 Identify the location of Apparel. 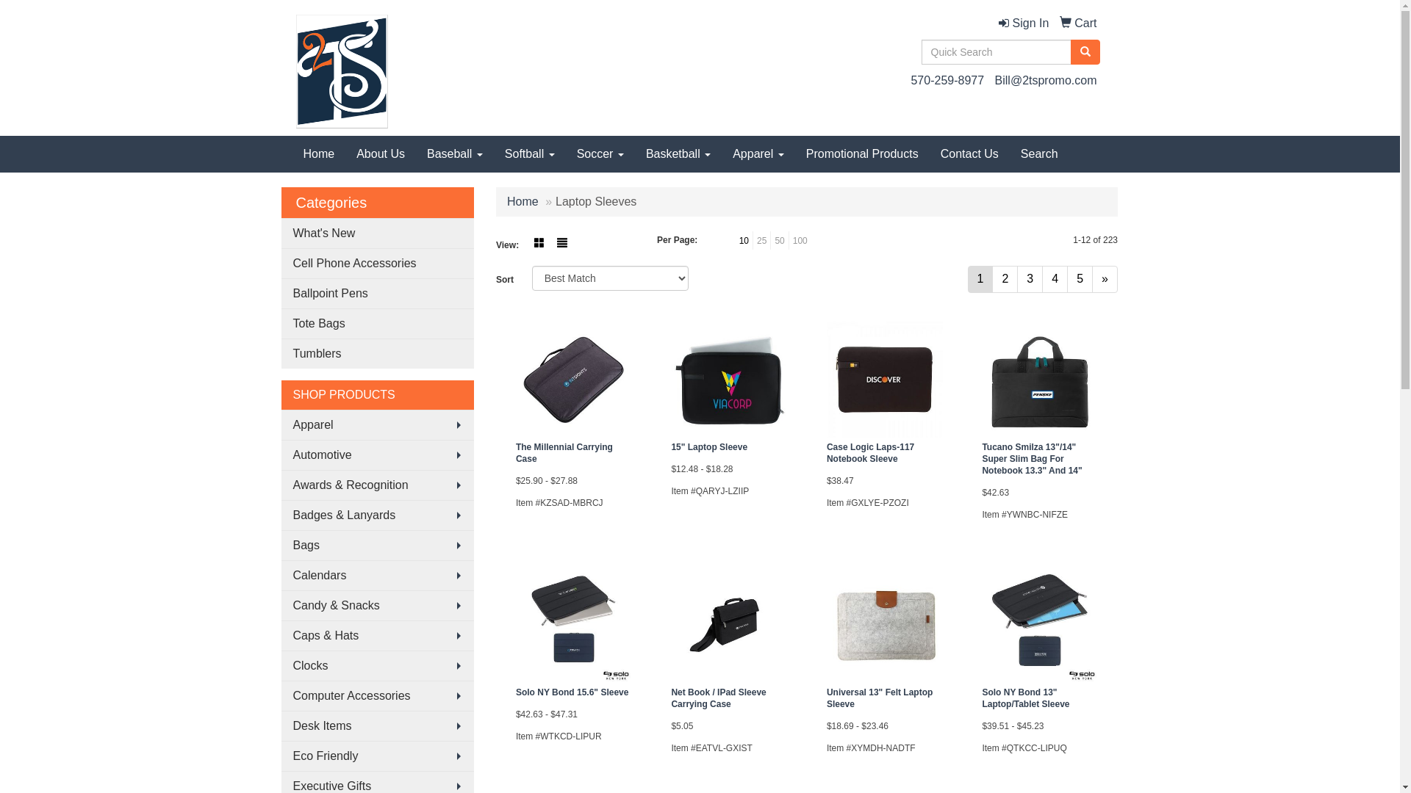
(378, 424).